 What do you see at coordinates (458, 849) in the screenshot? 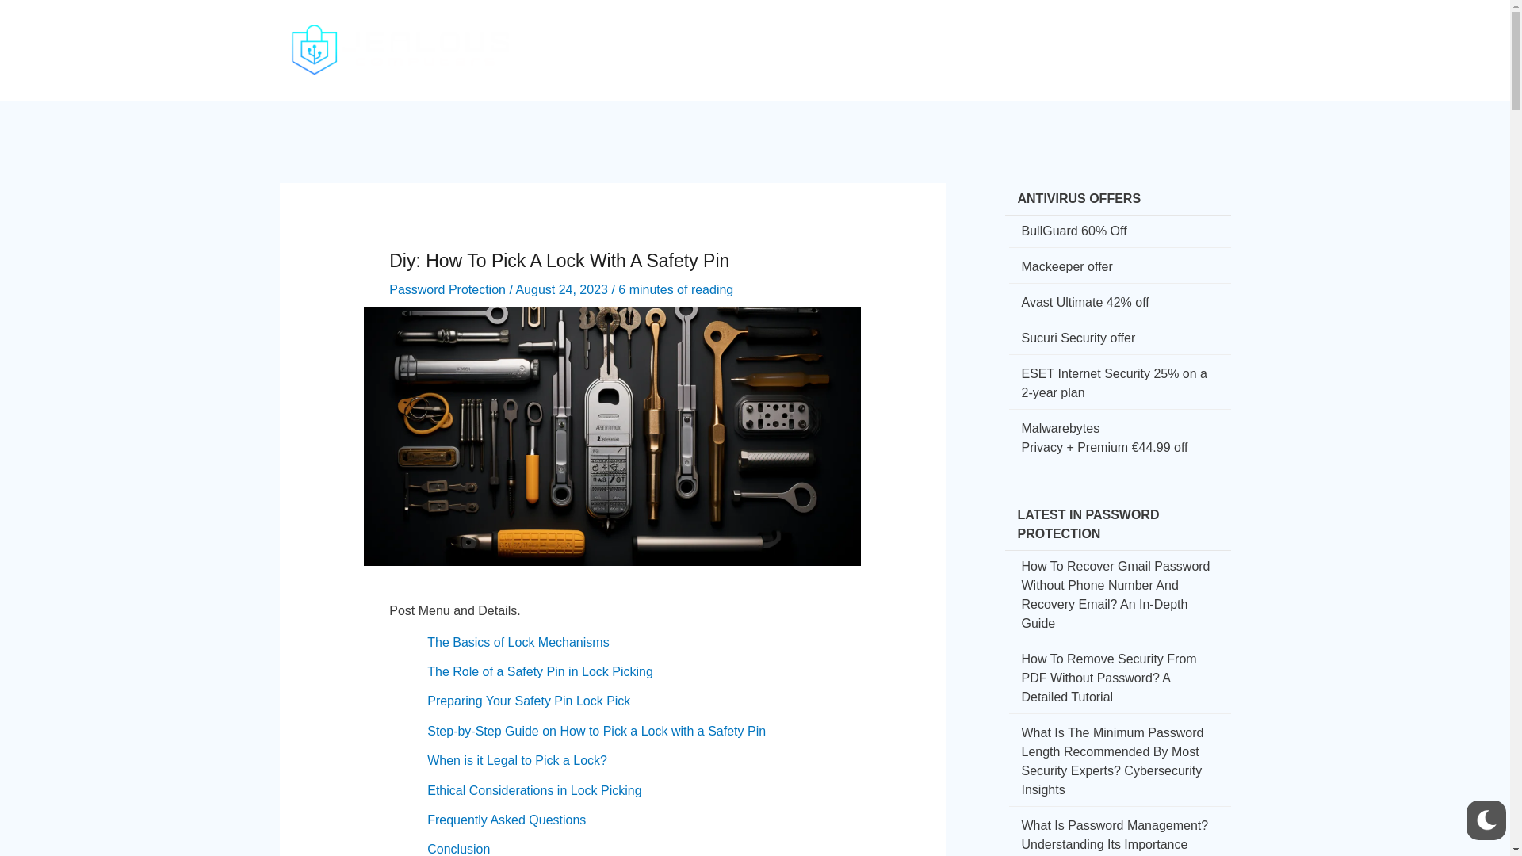
I see `Conclusion` at bounding box center [458, 849].